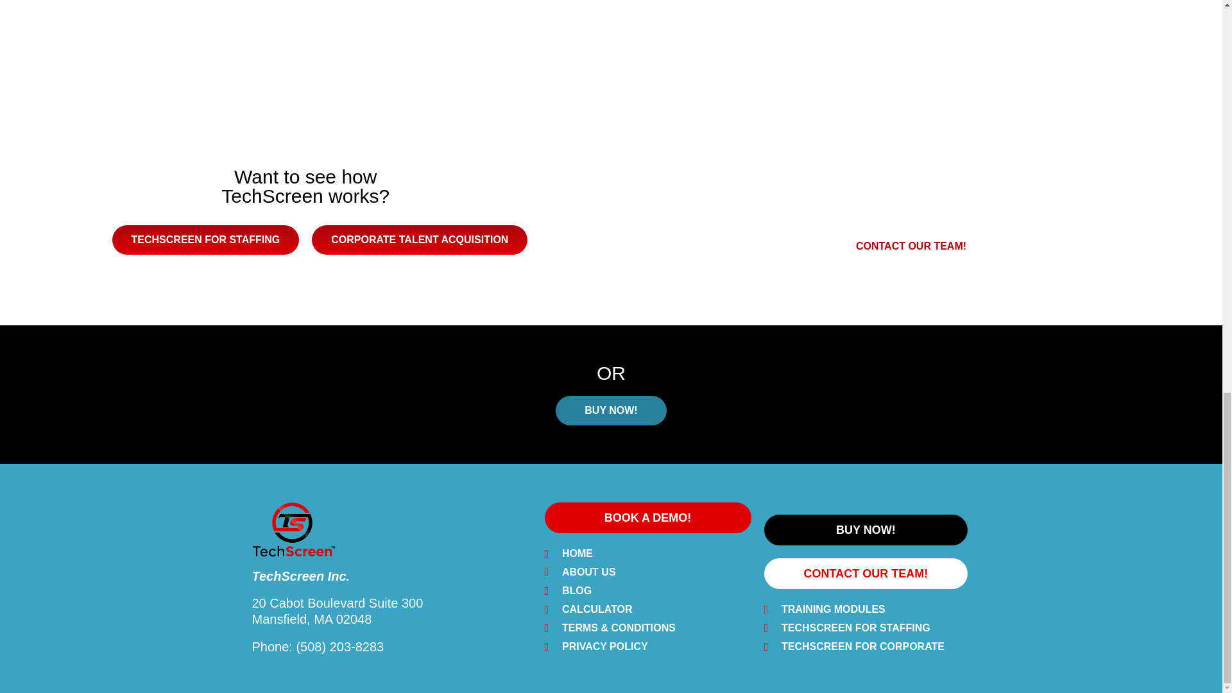 This screenshot has width=1232, height=693. What do you see at coordinates (865, 610) in the screenshot?
I see `TRAINING MODULES` at bounding box center [865, 610].